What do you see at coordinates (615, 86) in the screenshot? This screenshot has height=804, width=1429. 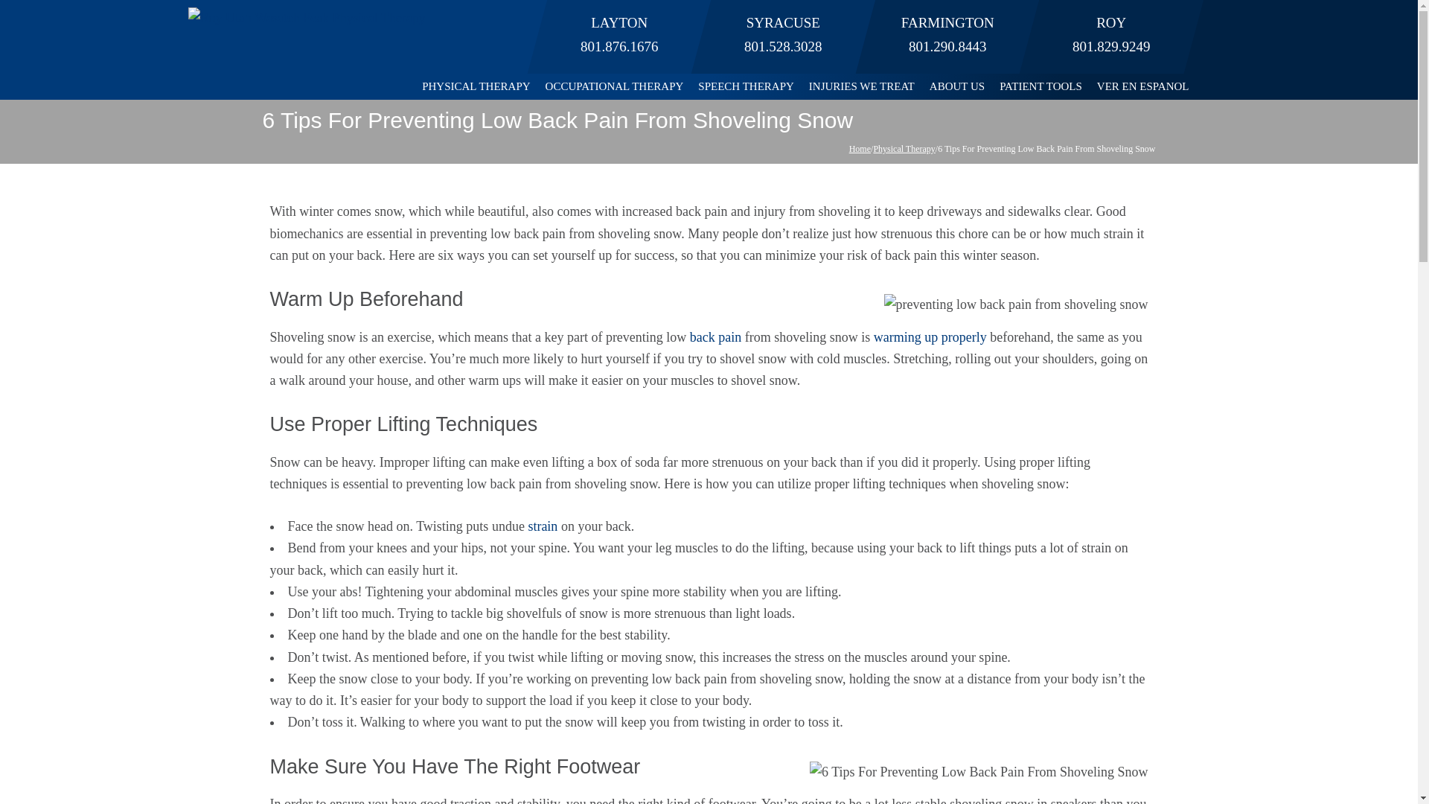 I see `OCCUPATIONAL THERAPY` at bounding box center [615, 86].